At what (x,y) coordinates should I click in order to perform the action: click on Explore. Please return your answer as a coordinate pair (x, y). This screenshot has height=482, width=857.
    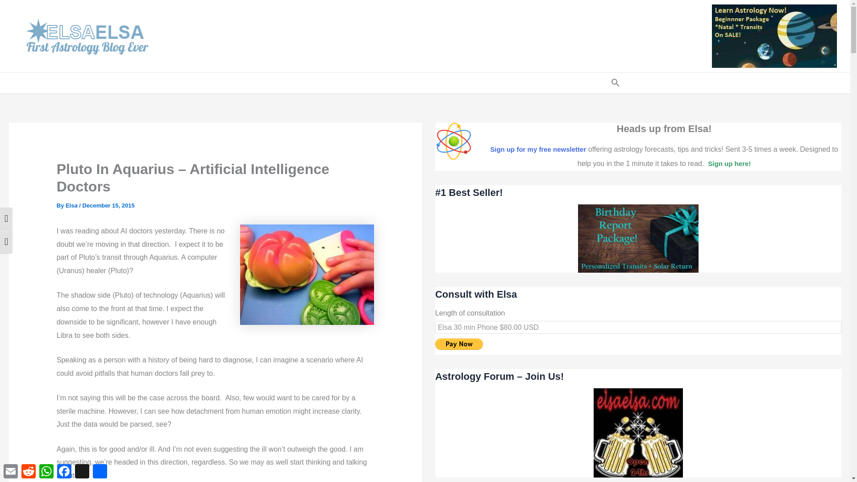
    Looking at the image, I should click on (566, 83).